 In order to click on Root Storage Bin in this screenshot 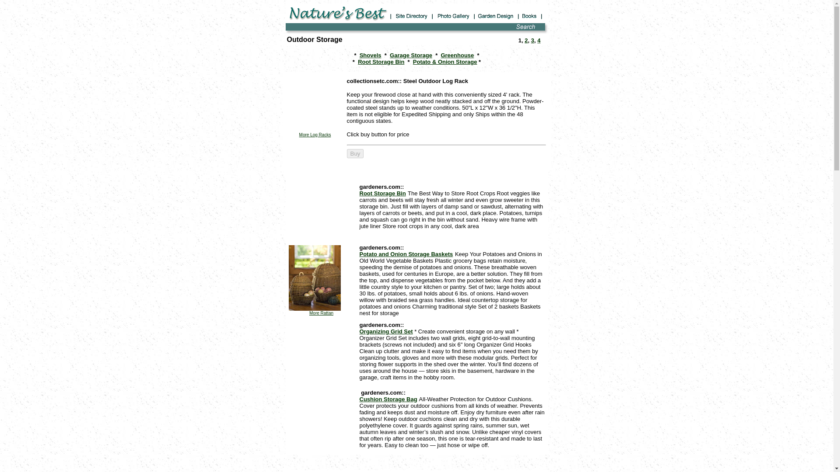, I will do `click(382, 193)`.